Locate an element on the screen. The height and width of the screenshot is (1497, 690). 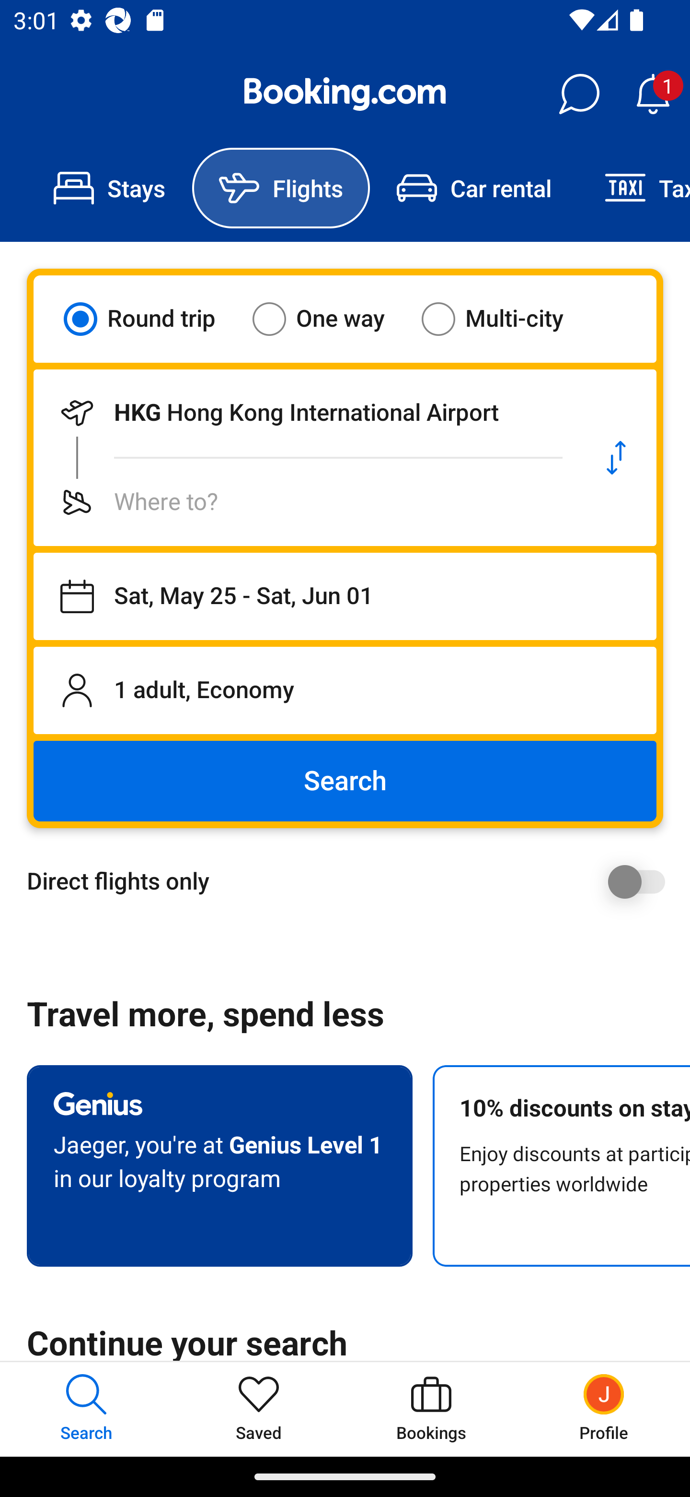
One way is located at coordinates (330, 319).